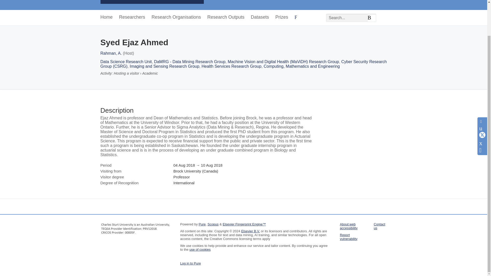 The width and height of the screenshot is (491, 276). Describe the element at coordinates (302, 66) in the screenshot. I see `Computing, Mathematics and Engineering` at that location.